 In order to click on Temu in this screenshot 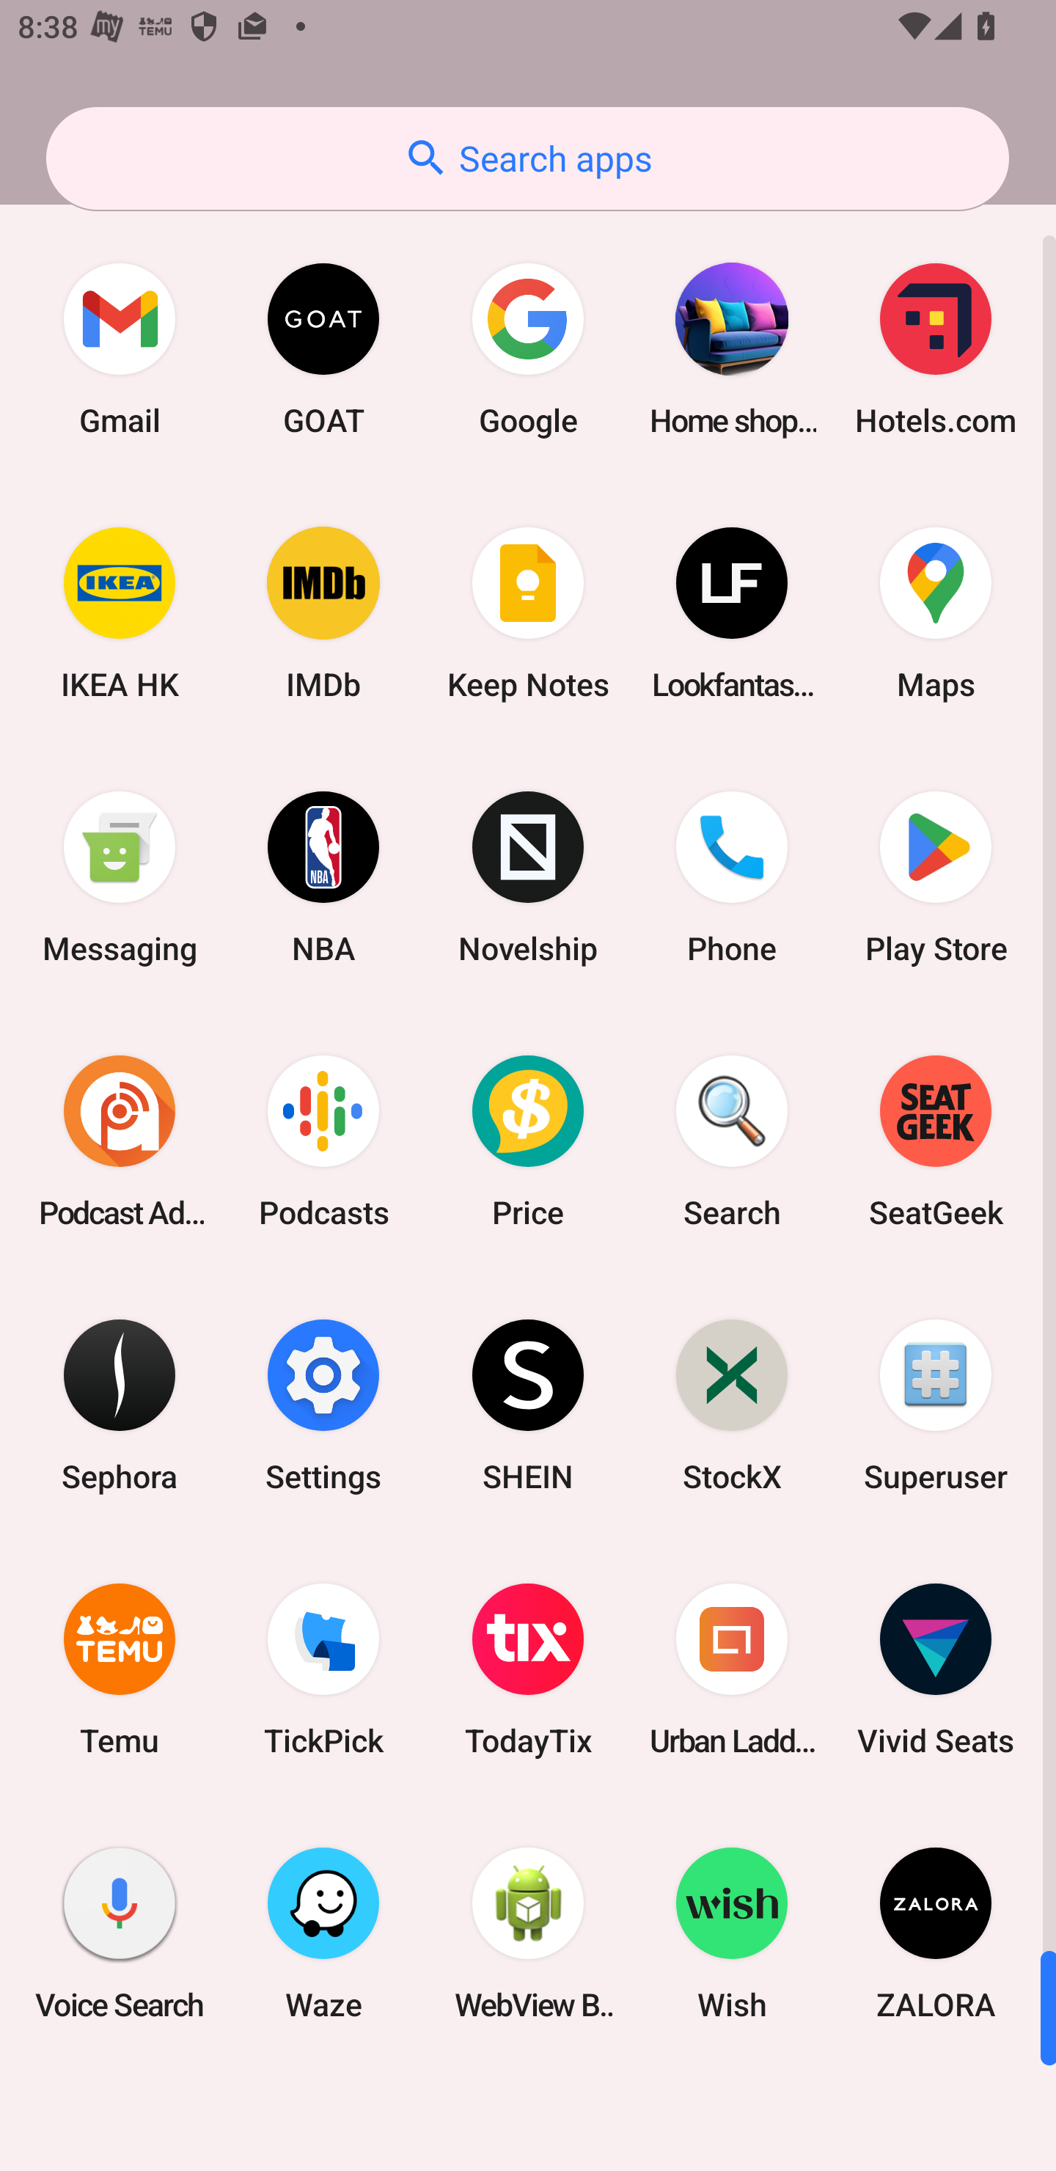, I will do `click(120, 1669)`.